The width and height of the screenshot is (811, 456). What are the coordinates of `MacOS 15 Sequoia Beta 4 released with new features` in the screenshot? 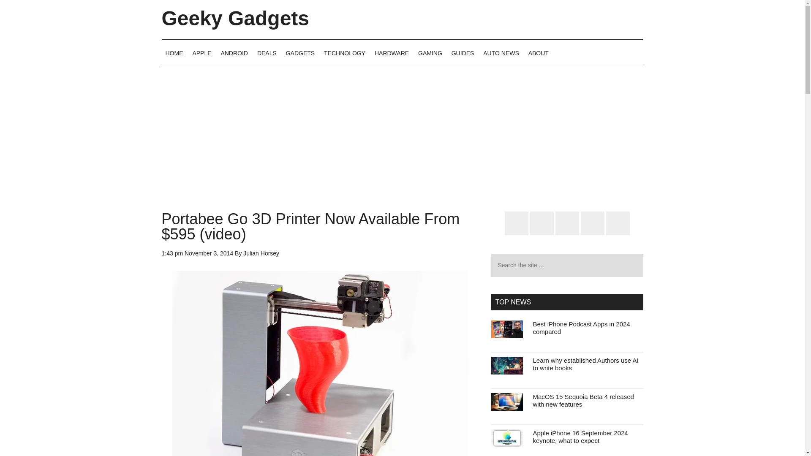 It's located at (583, 400).